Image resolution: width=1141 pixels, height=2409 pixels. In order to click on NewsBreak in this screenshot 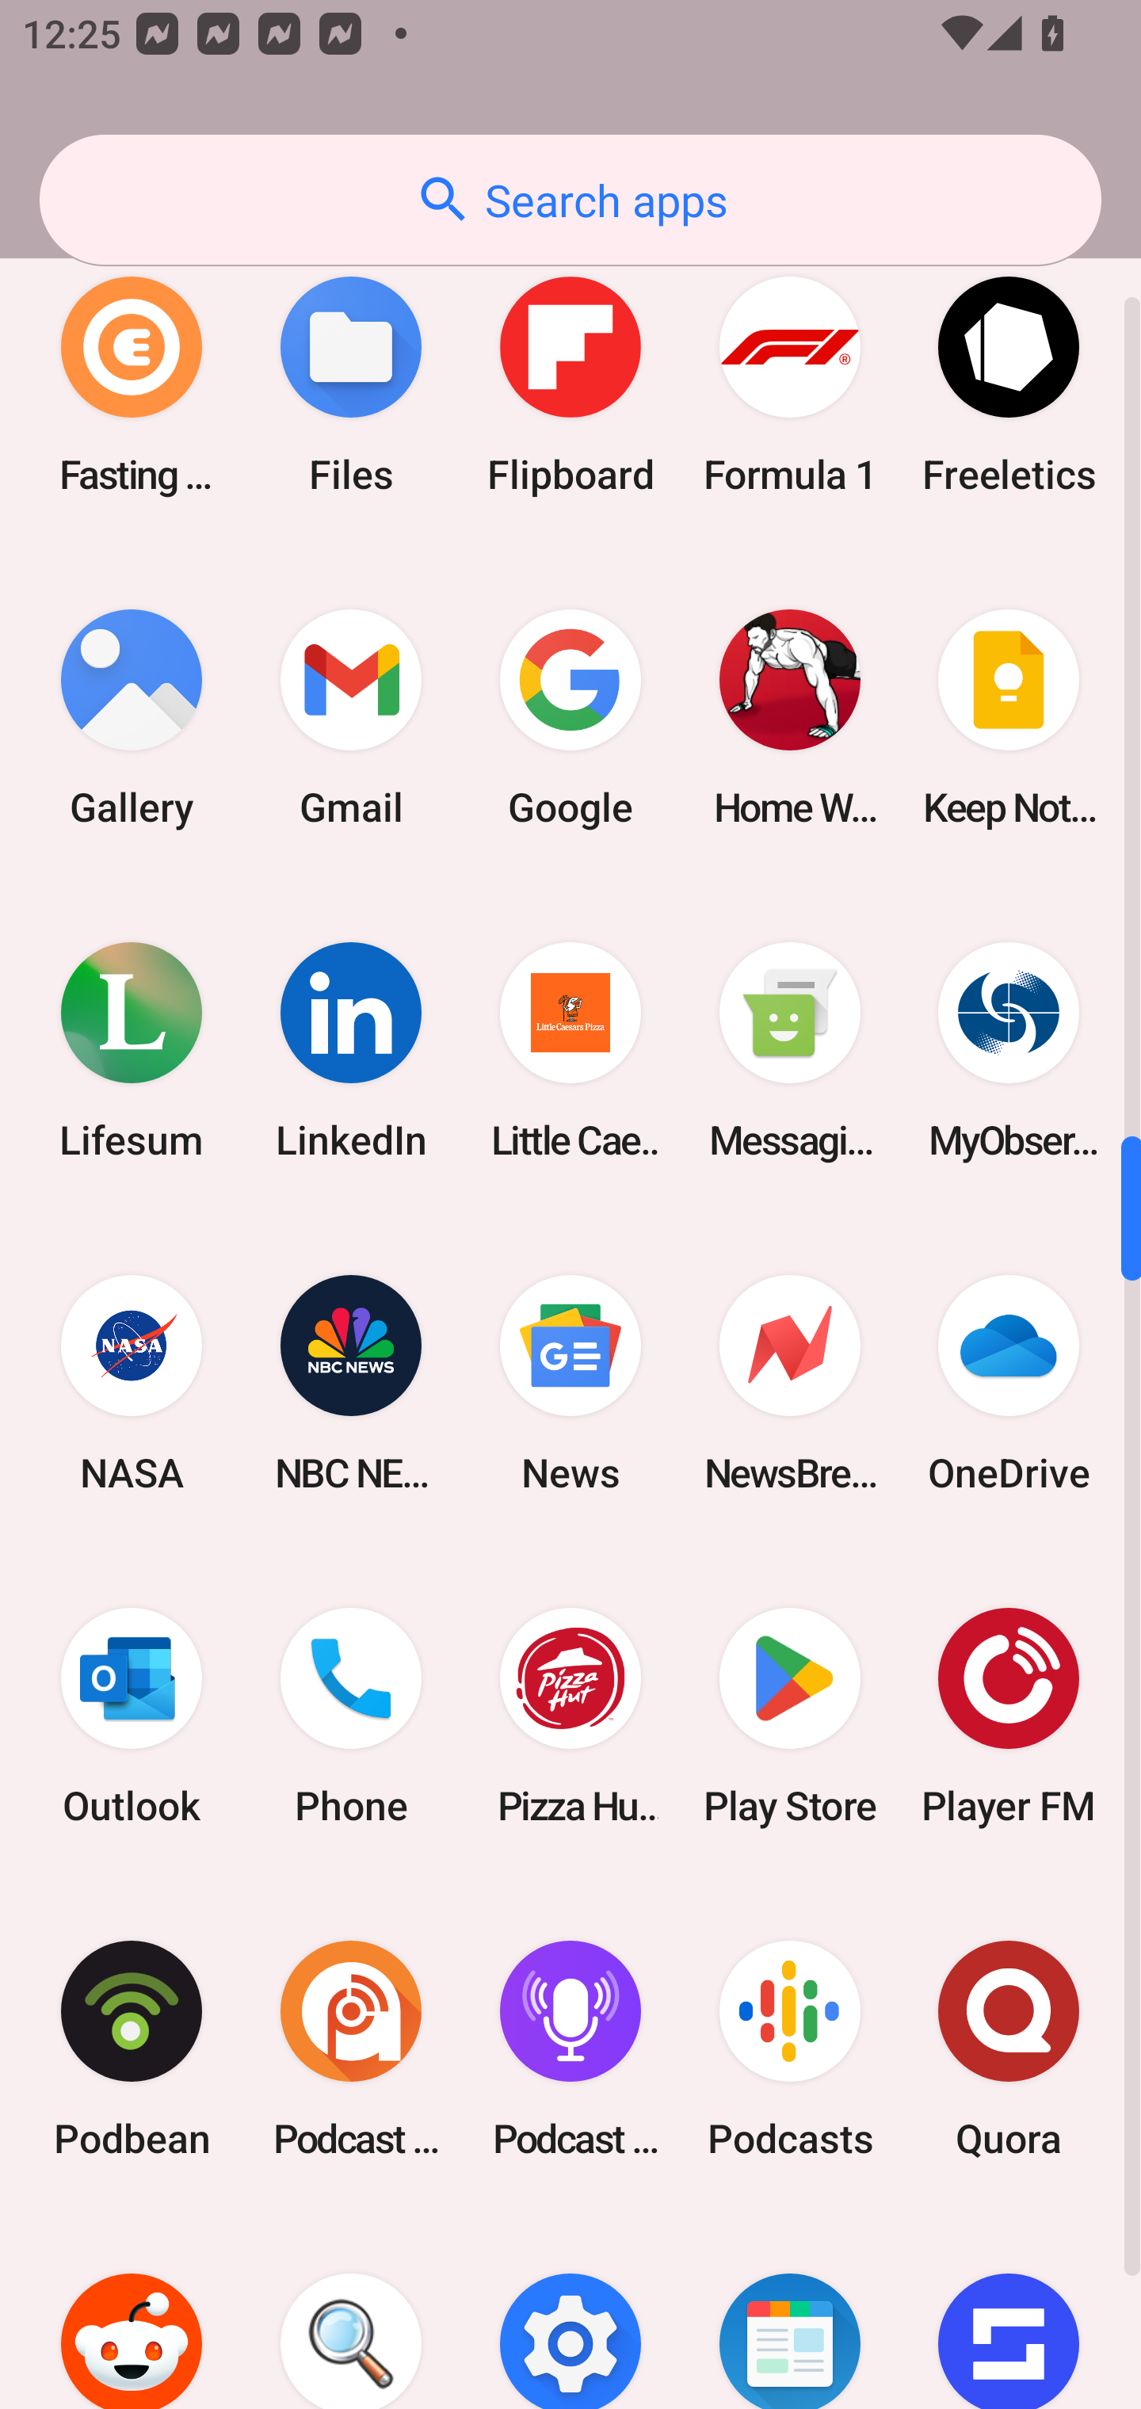, I will do `click(789, 1382)`.